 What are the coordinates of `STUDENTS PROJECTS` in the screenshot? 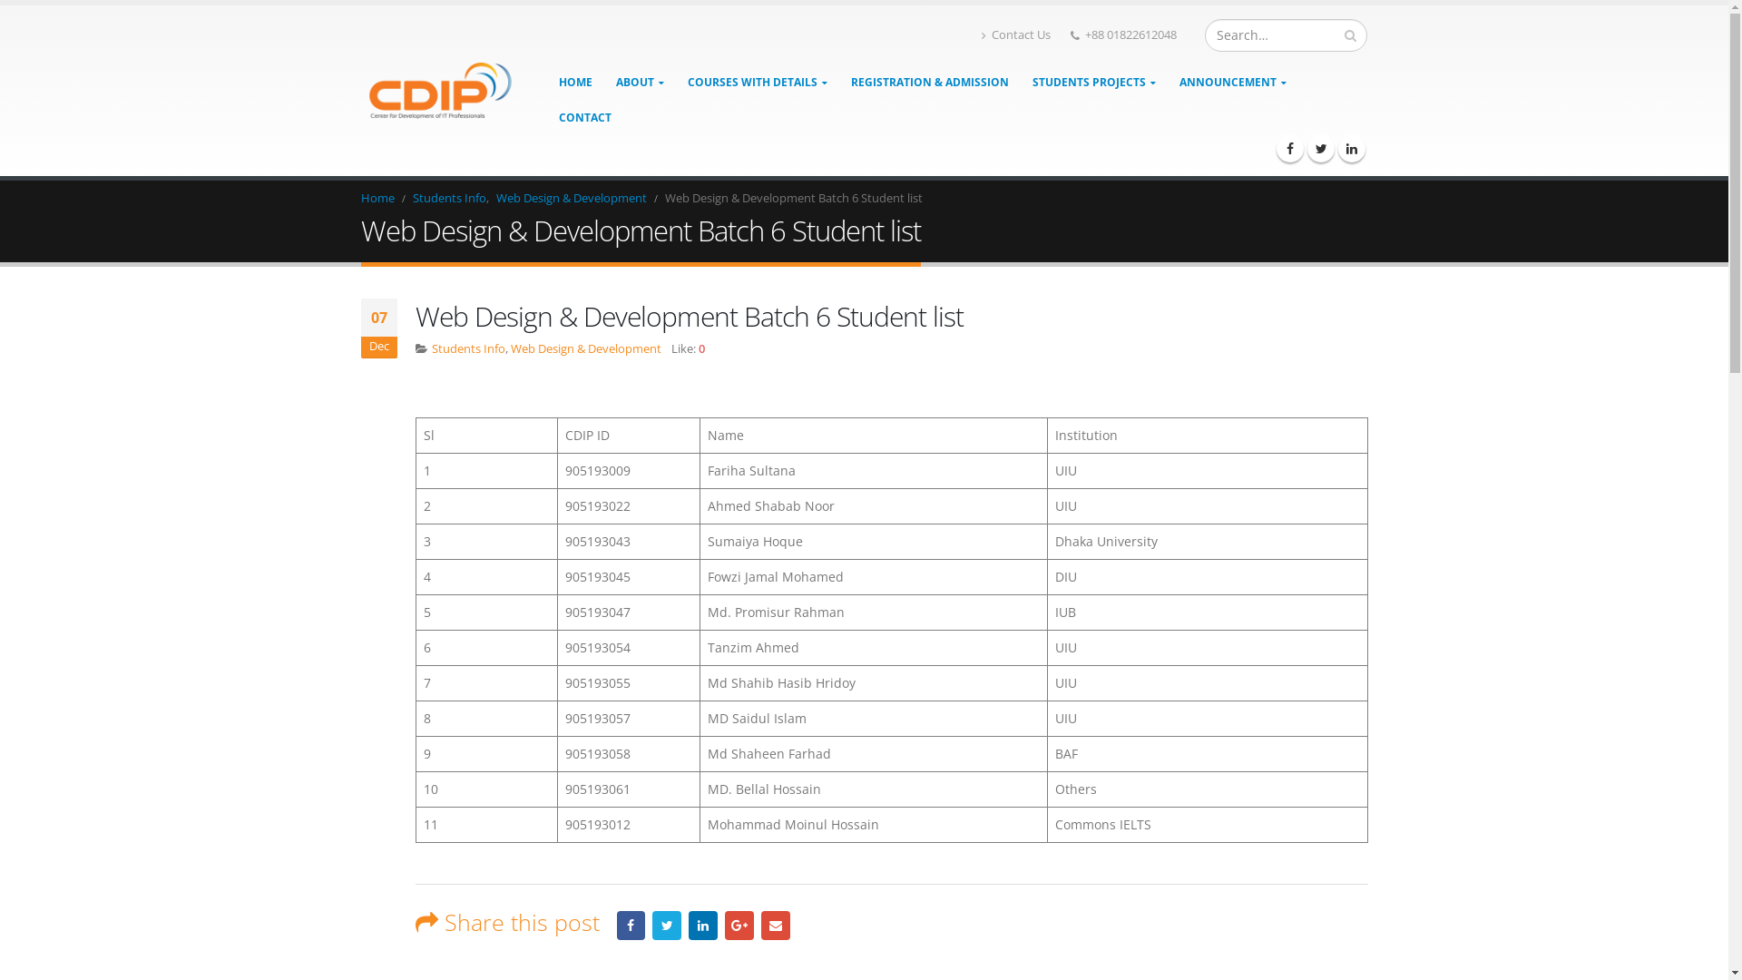 It's located at (1094, 82).